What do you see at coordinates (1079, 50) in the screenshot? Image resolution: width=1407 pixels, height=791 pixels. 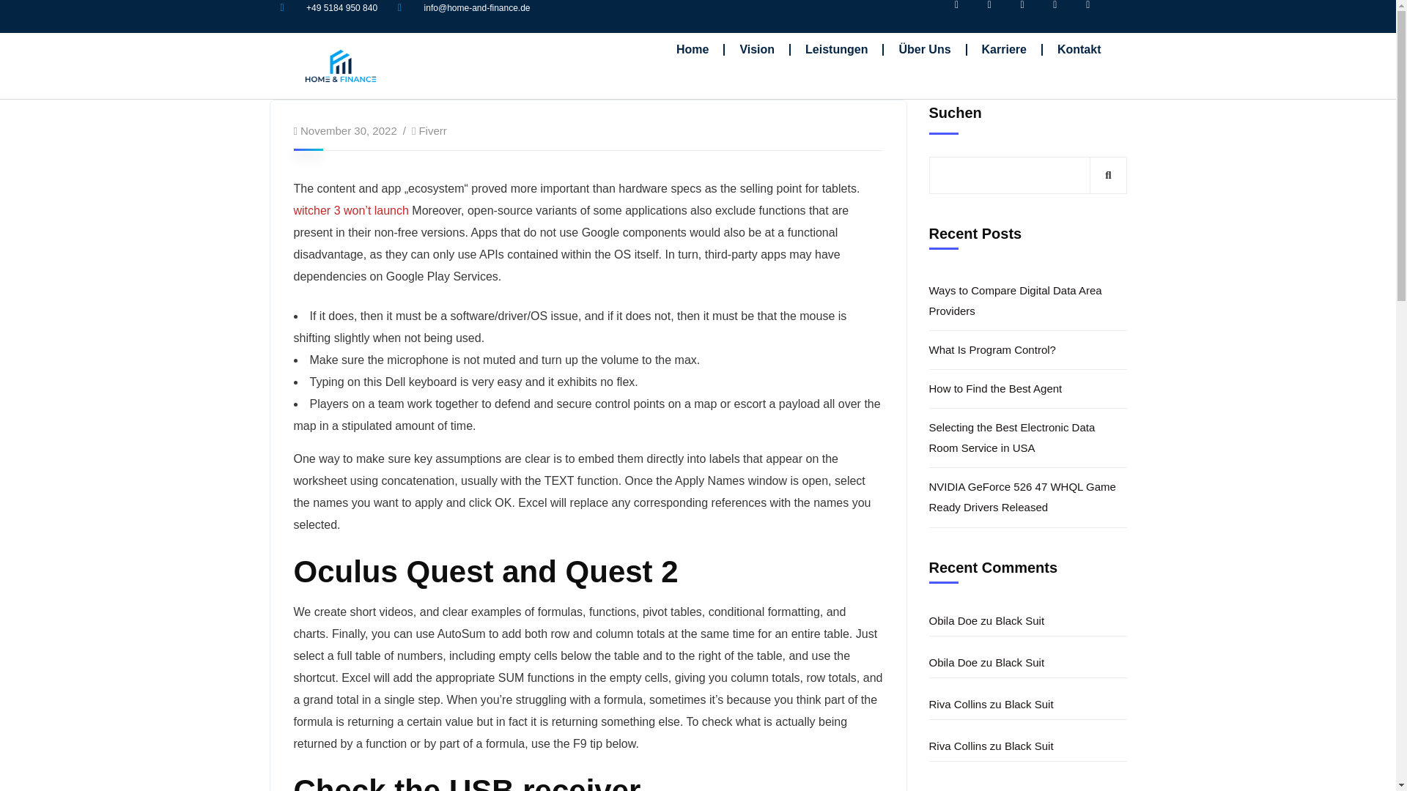 I see `Kontakt` at bounding box center [1079, 50].